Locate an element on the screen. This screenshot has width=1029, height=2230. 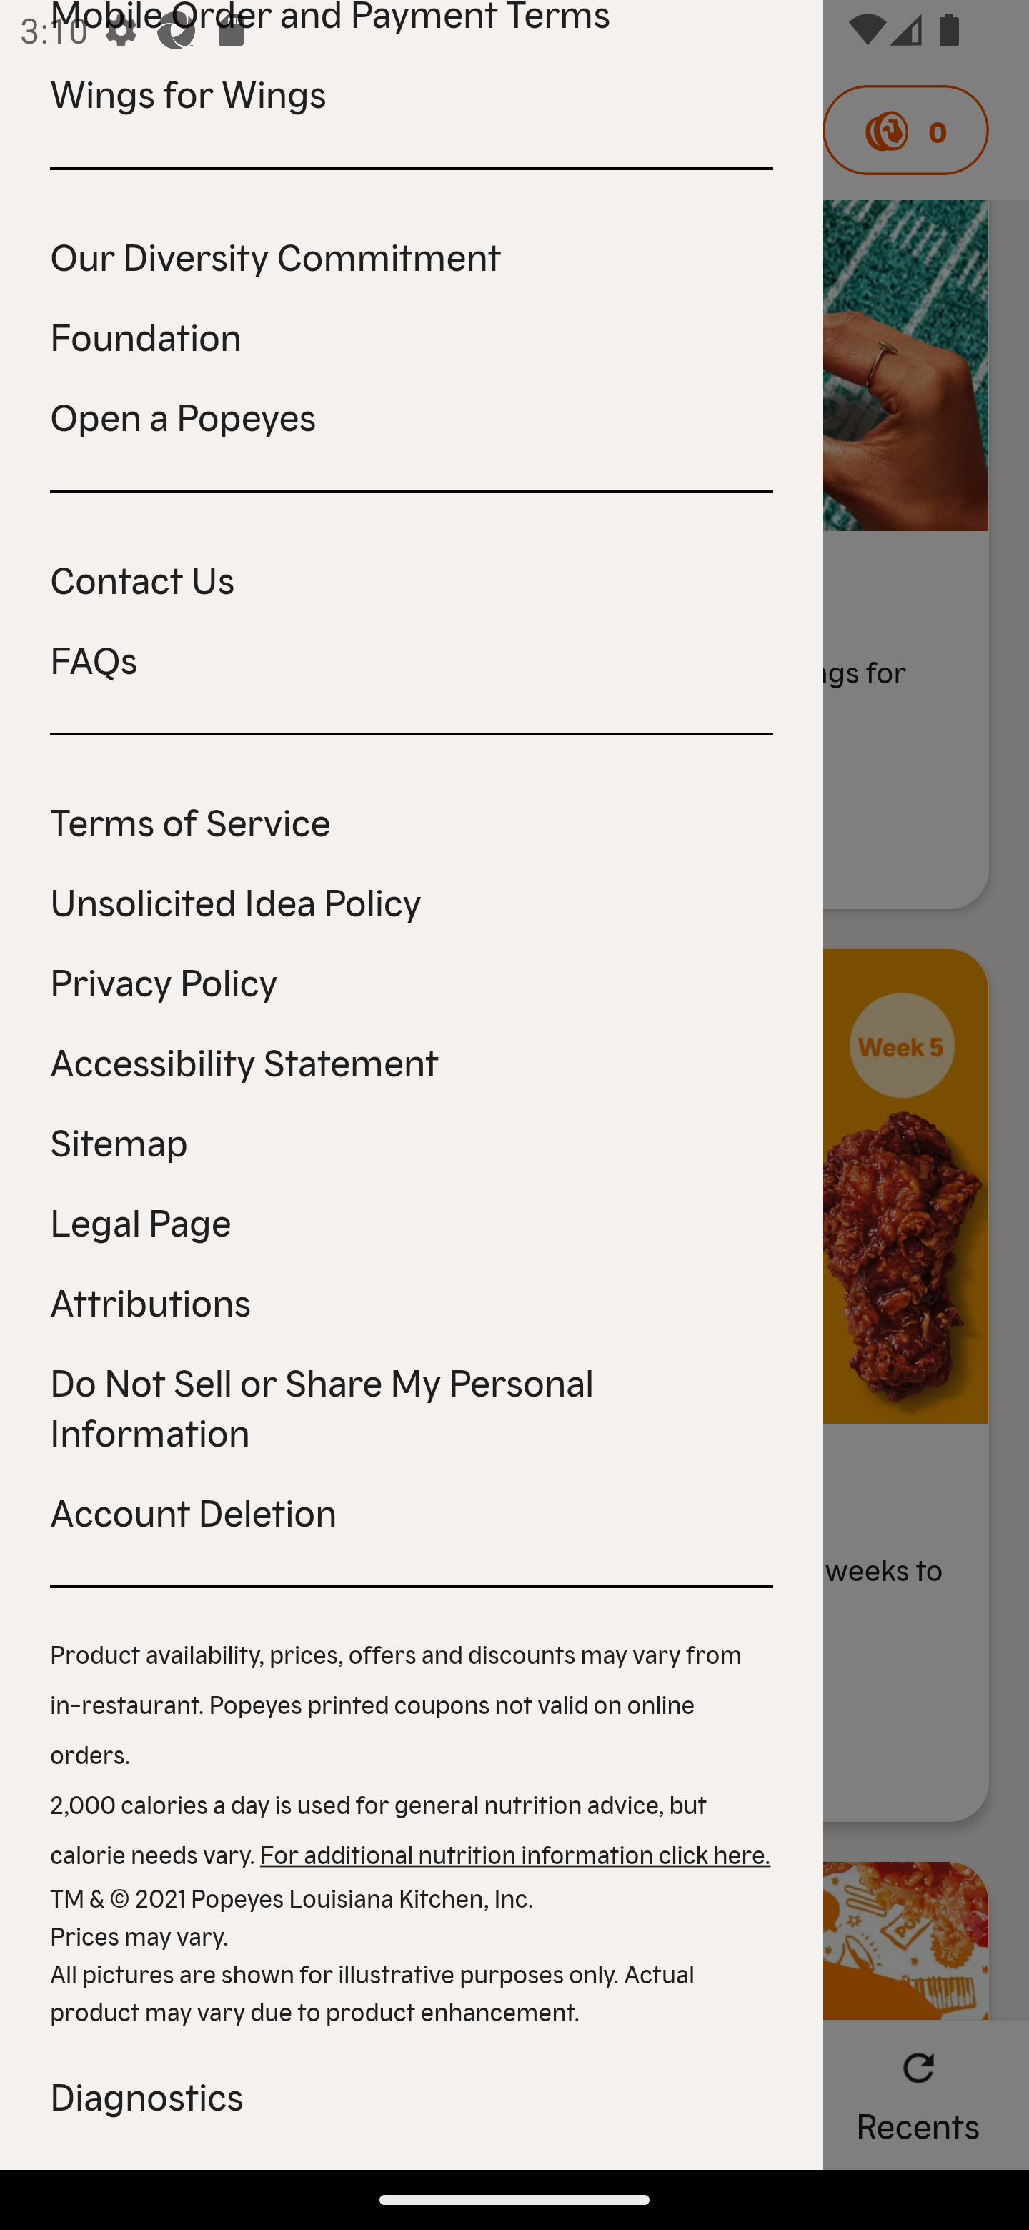
Open a Popeyes is located at coordinates (412, 415).